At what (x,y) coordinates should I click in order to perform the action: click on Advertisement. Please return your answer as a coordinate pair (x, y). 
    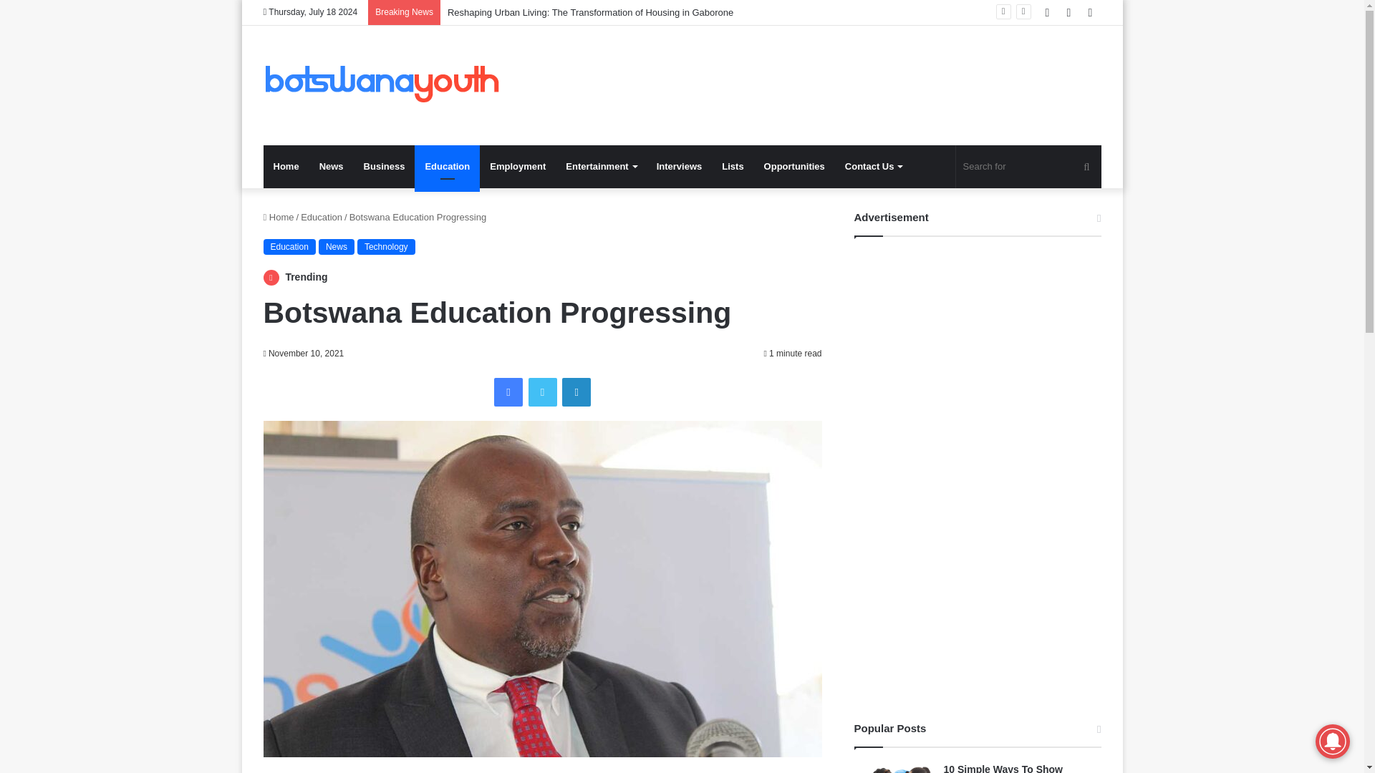
    Looking at the image, I should click on (825, 72).